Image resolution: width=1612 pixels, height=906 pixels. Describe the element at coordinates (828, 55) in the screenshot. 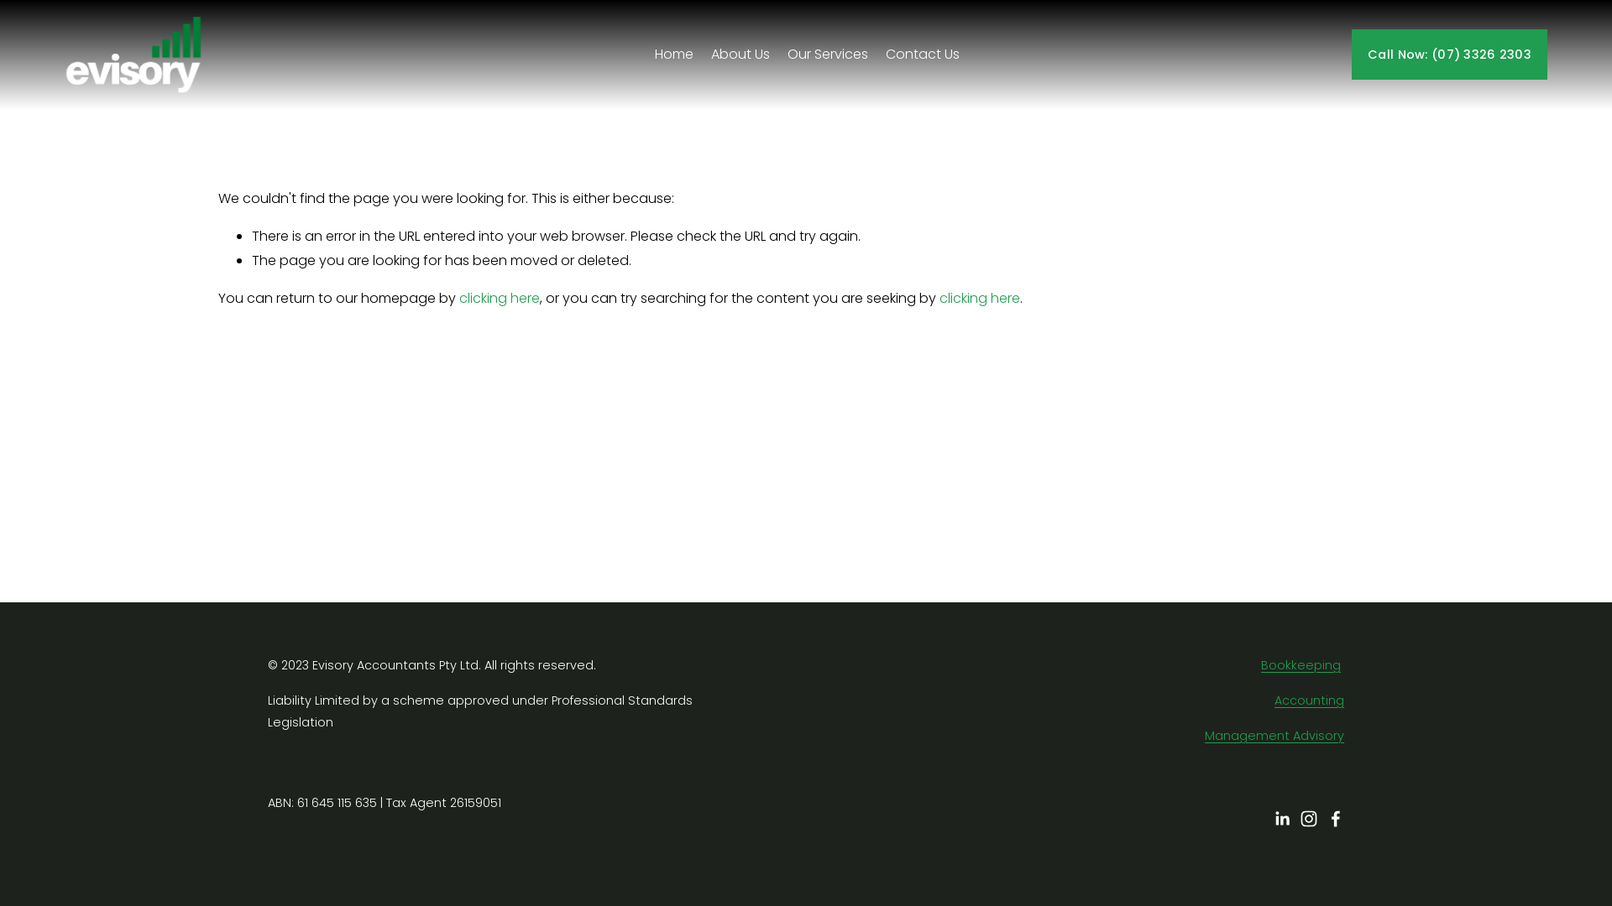

I see `Our Services` at that location.